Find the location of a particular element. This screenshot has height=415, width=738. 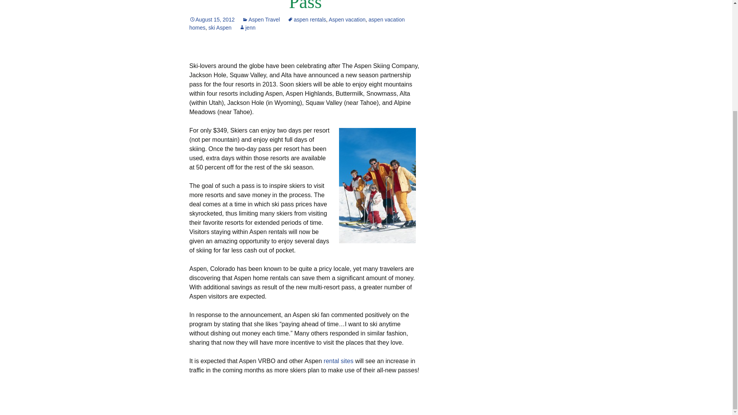

aspen vacation homes is located at coordinates (297, 23).